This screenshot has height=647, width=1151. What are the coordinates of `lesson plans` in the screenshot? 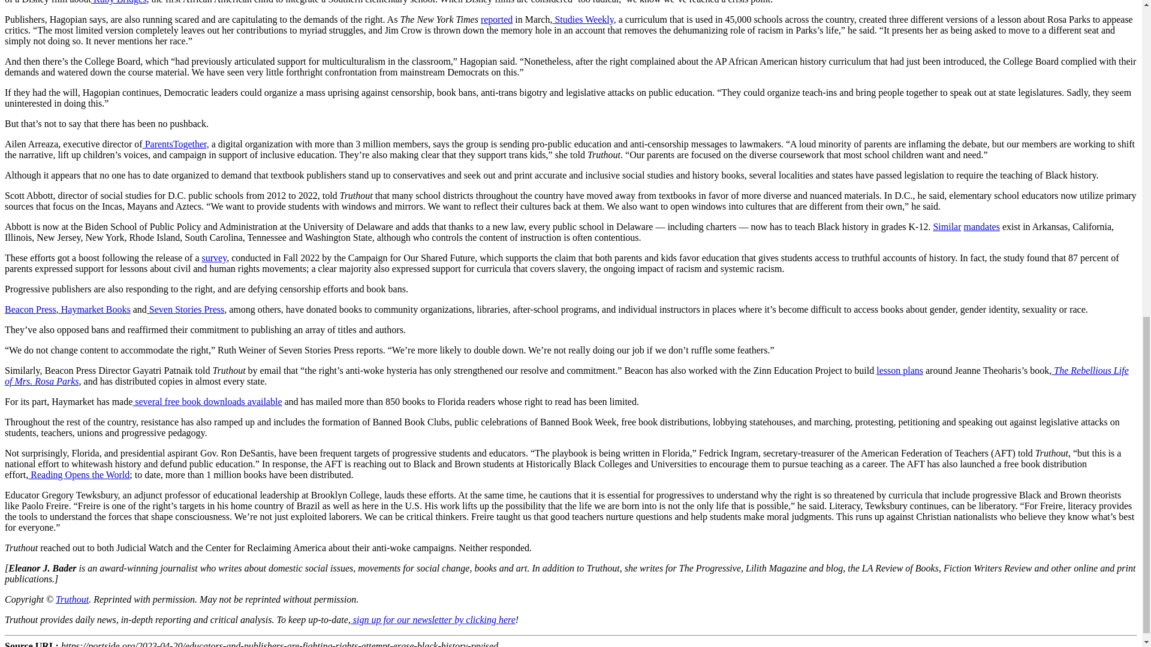 It's located at (899, 370).